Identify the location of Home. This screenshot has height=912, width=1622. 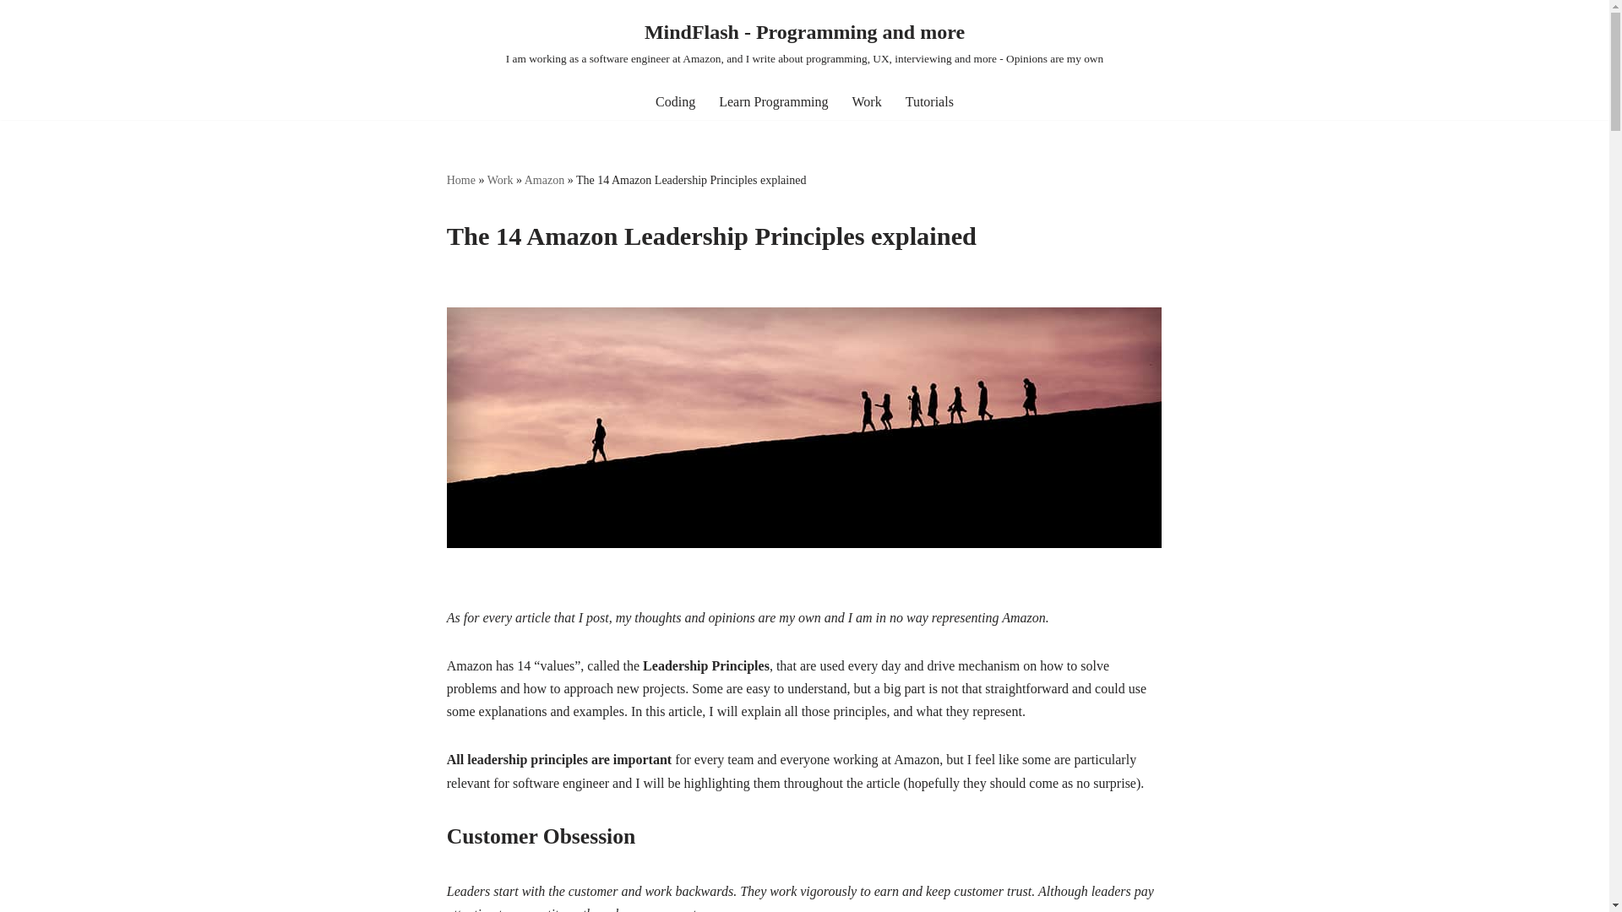
(461, 181).